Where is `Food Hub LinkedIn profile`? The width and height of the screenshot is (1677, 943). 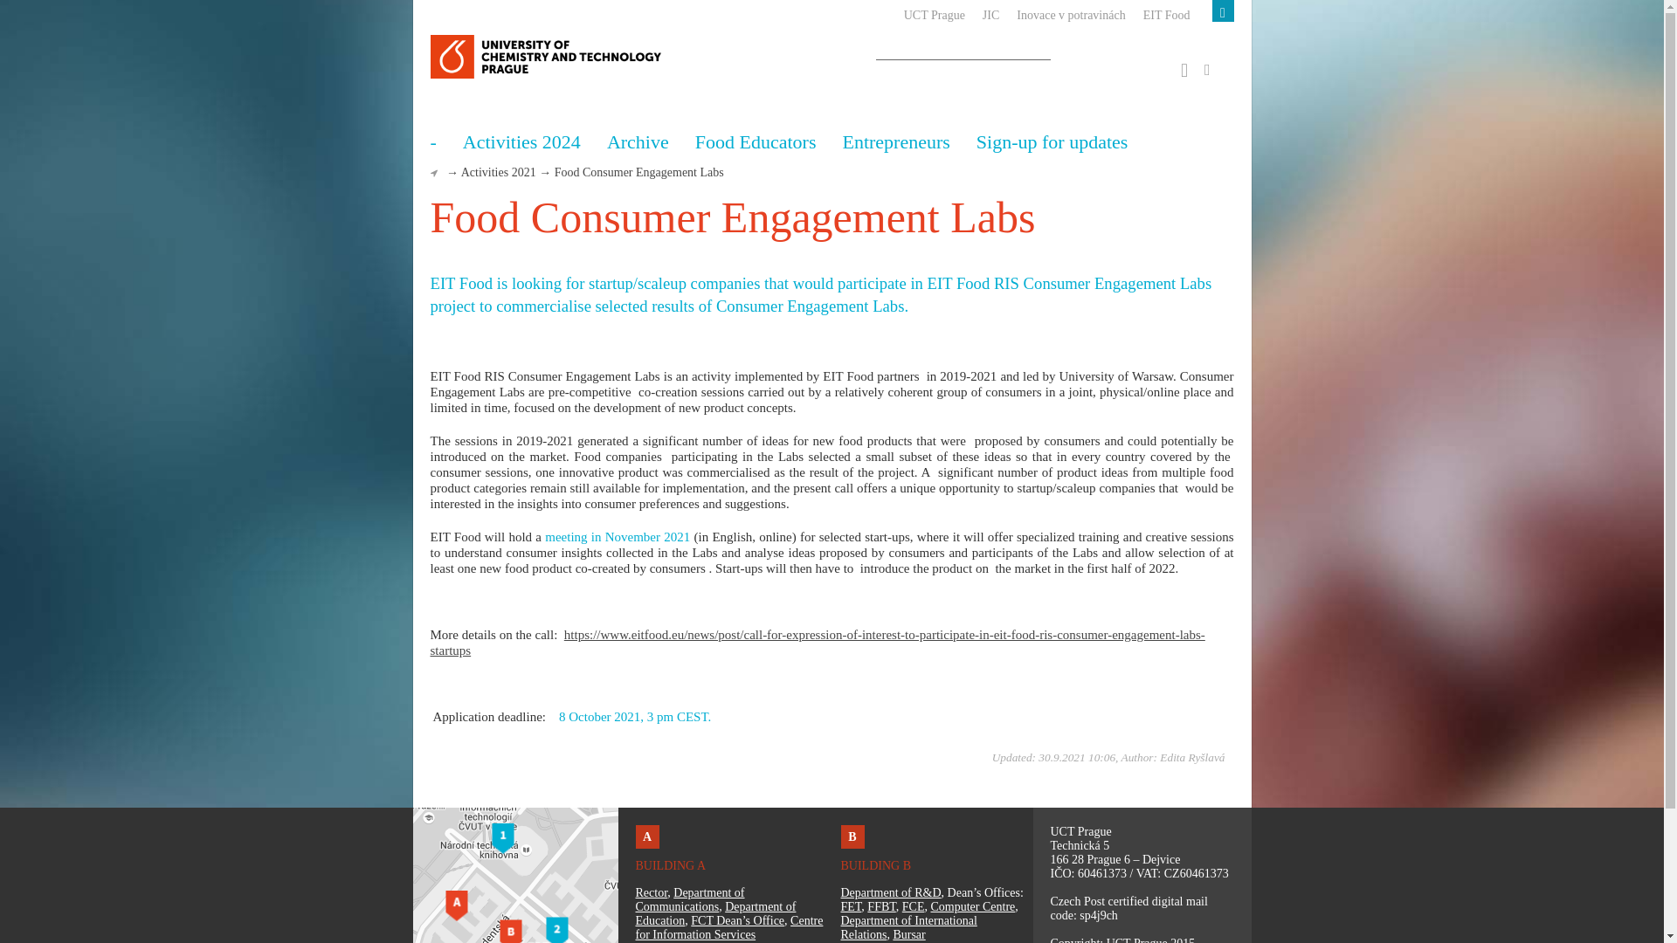
Food Hub LinkedIn profile is located at coordinates (1177, 72).